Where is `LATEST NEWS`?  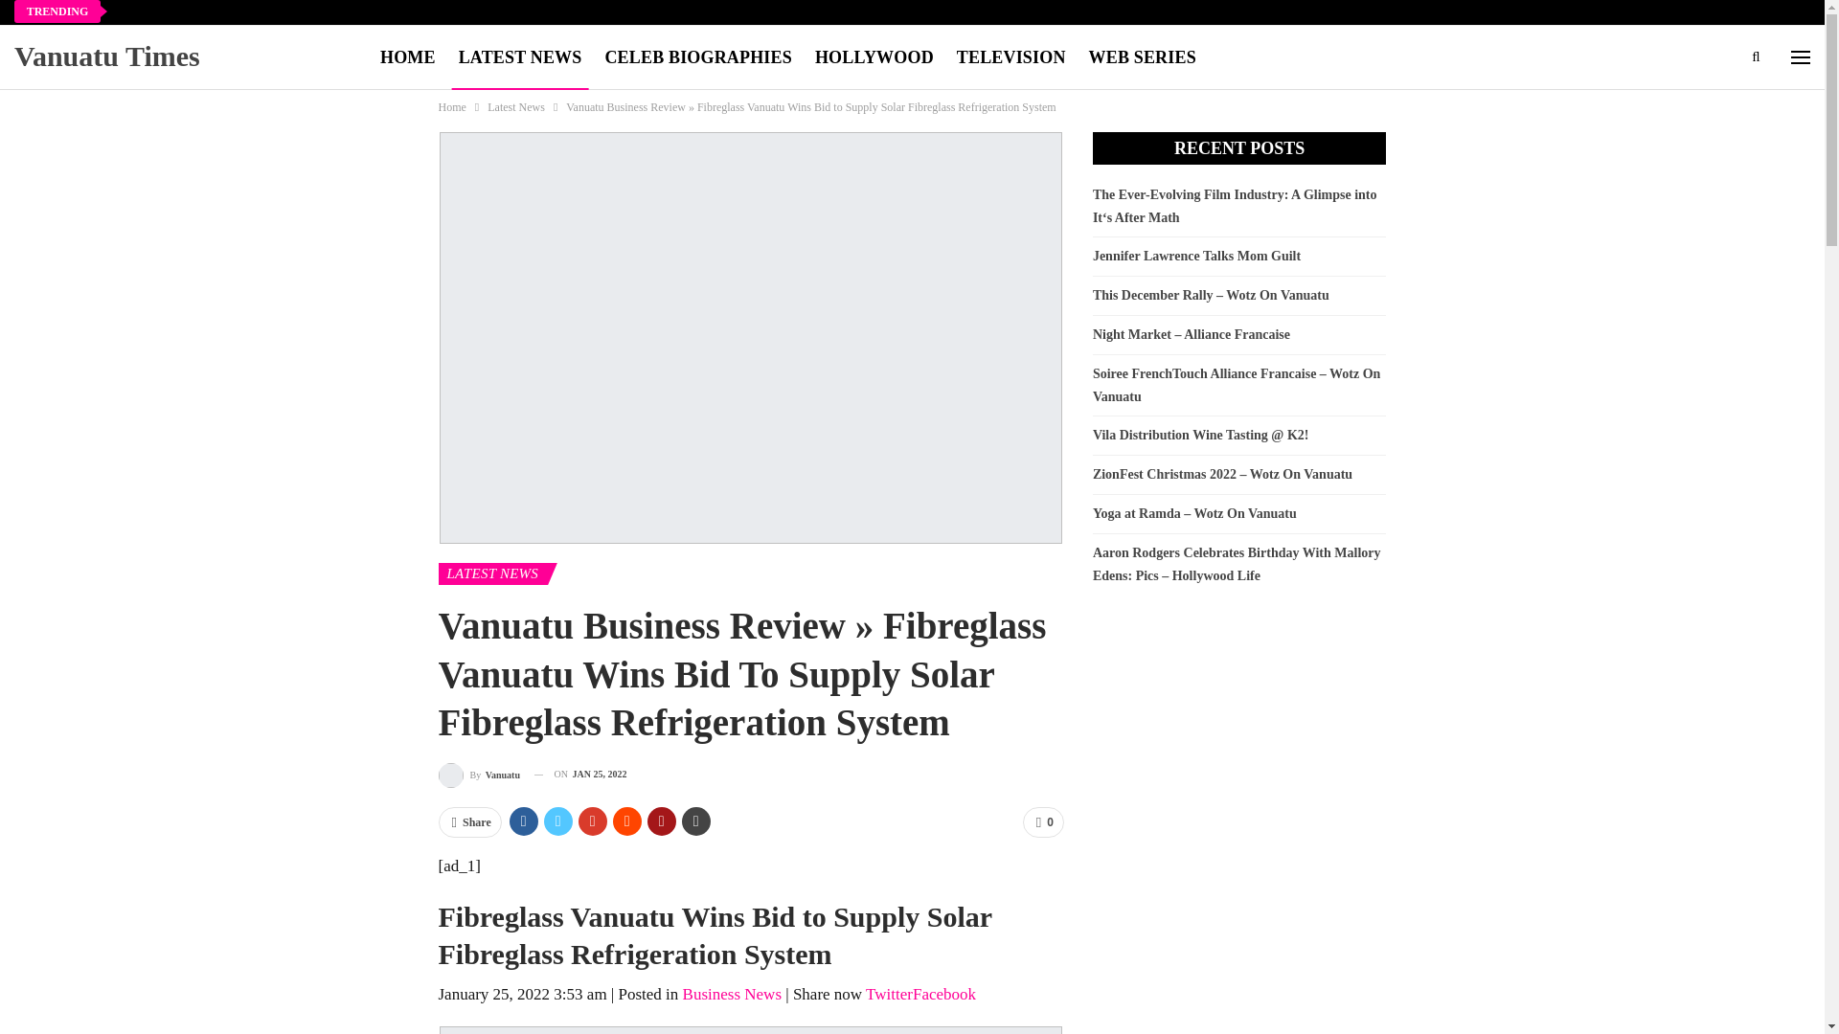
LATEST NEWS is located at coordinates (493, 573).